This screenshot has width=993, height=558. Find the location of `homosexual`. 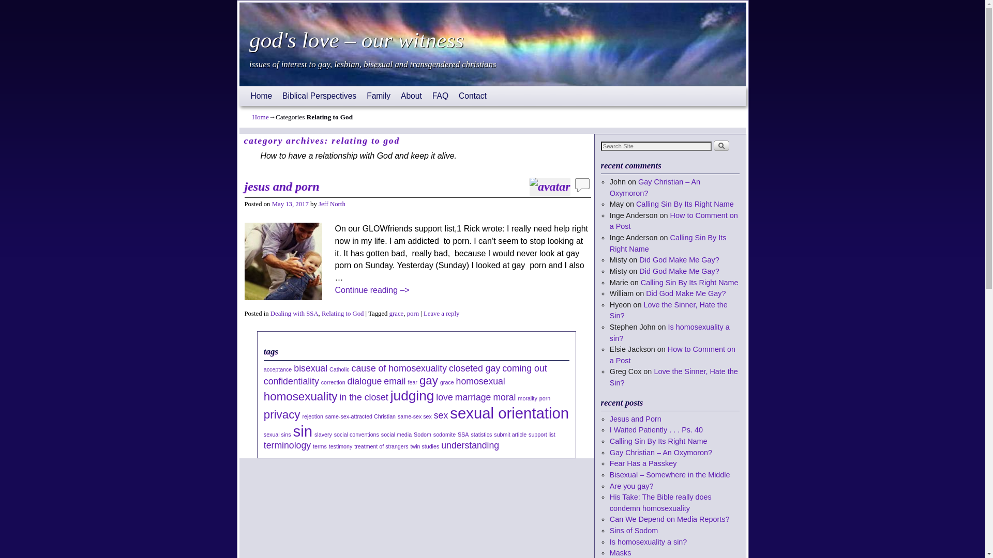

homosexual is located at coordinates (481, 381).